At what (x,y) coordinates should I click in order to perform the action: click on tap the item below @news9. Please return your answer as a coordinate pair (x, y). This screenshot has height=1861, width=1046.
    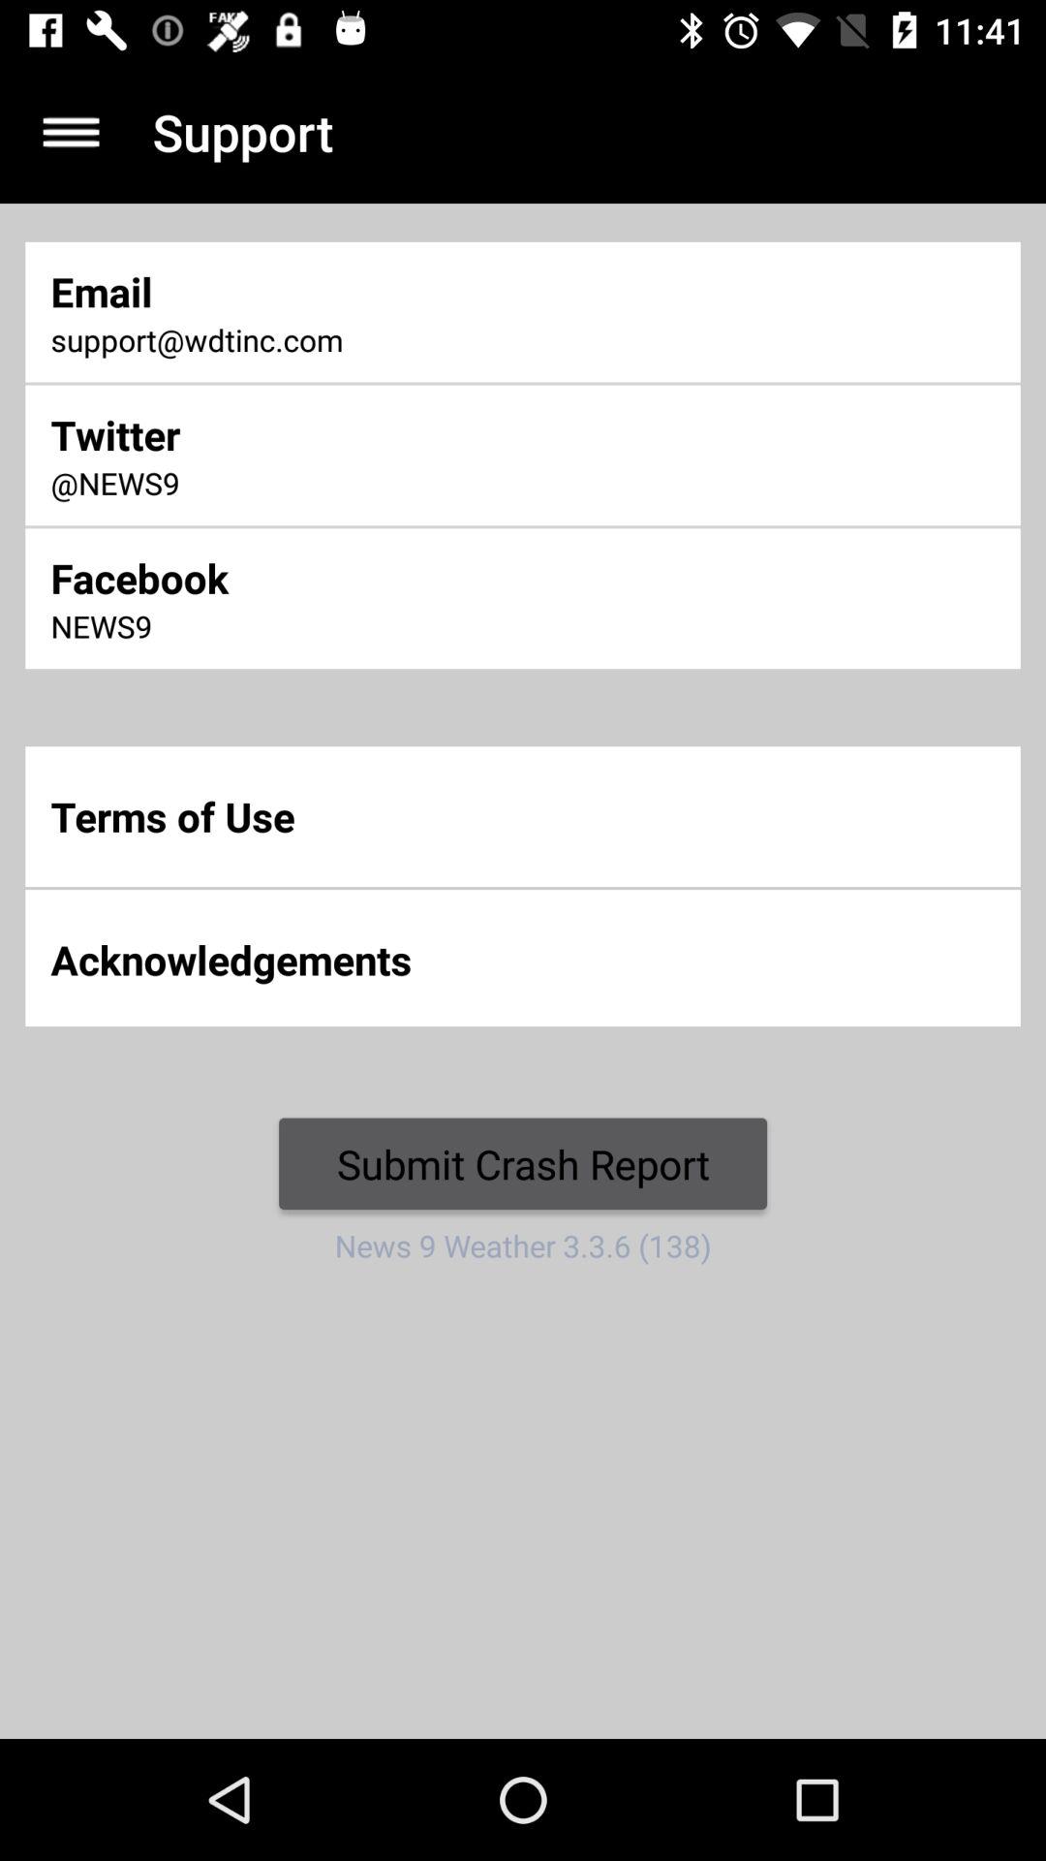
    Looking at the image, I should click on (348, 578).